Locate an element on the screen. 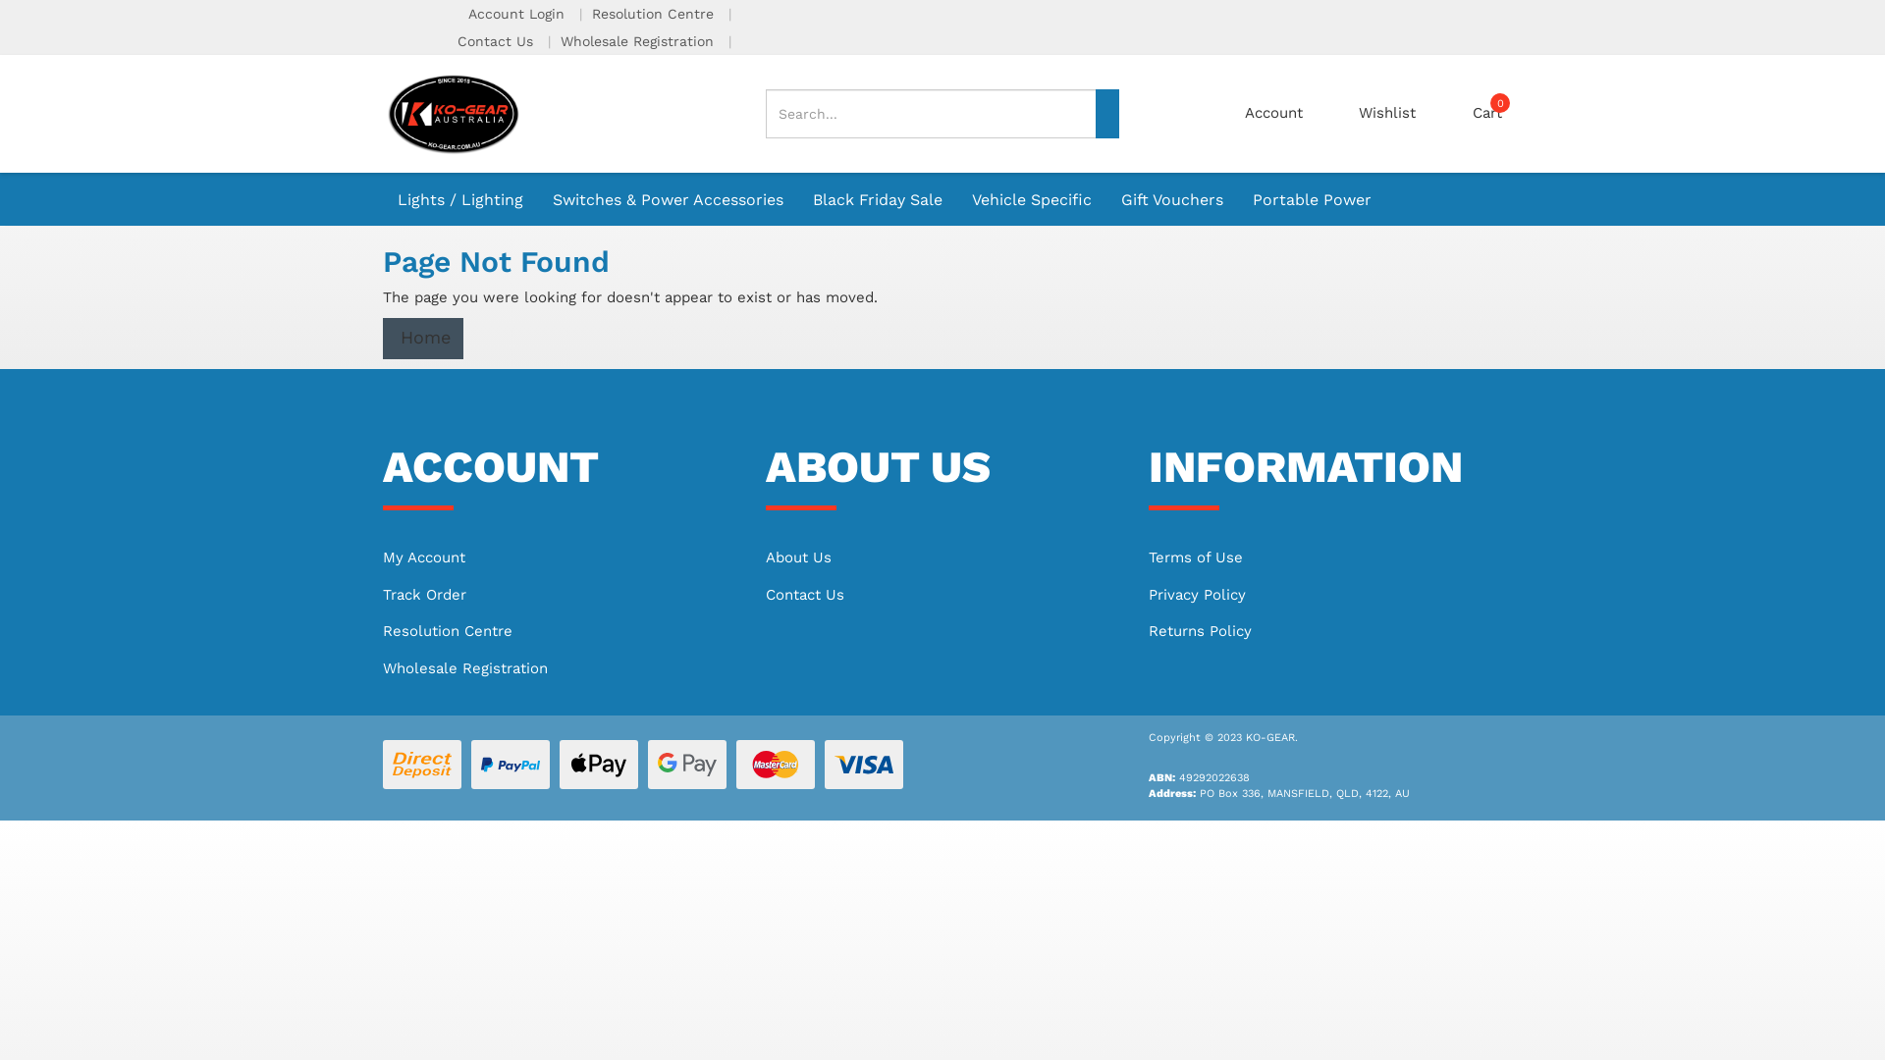 Image resolution: width=1885 pixels, height=1060 pixels. Privacy Policy is located at coordinates (1325, 595).